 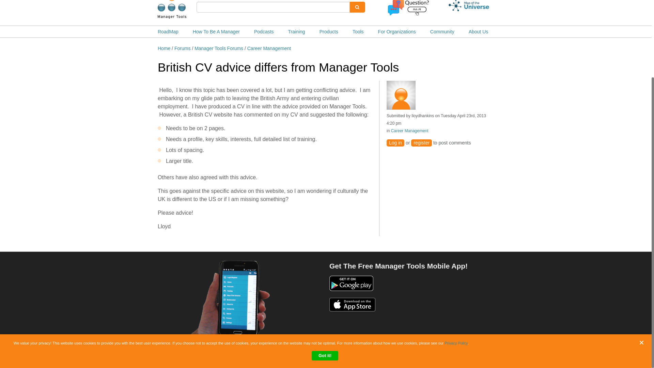 I want to click on Training, so click(x=297, y=31).